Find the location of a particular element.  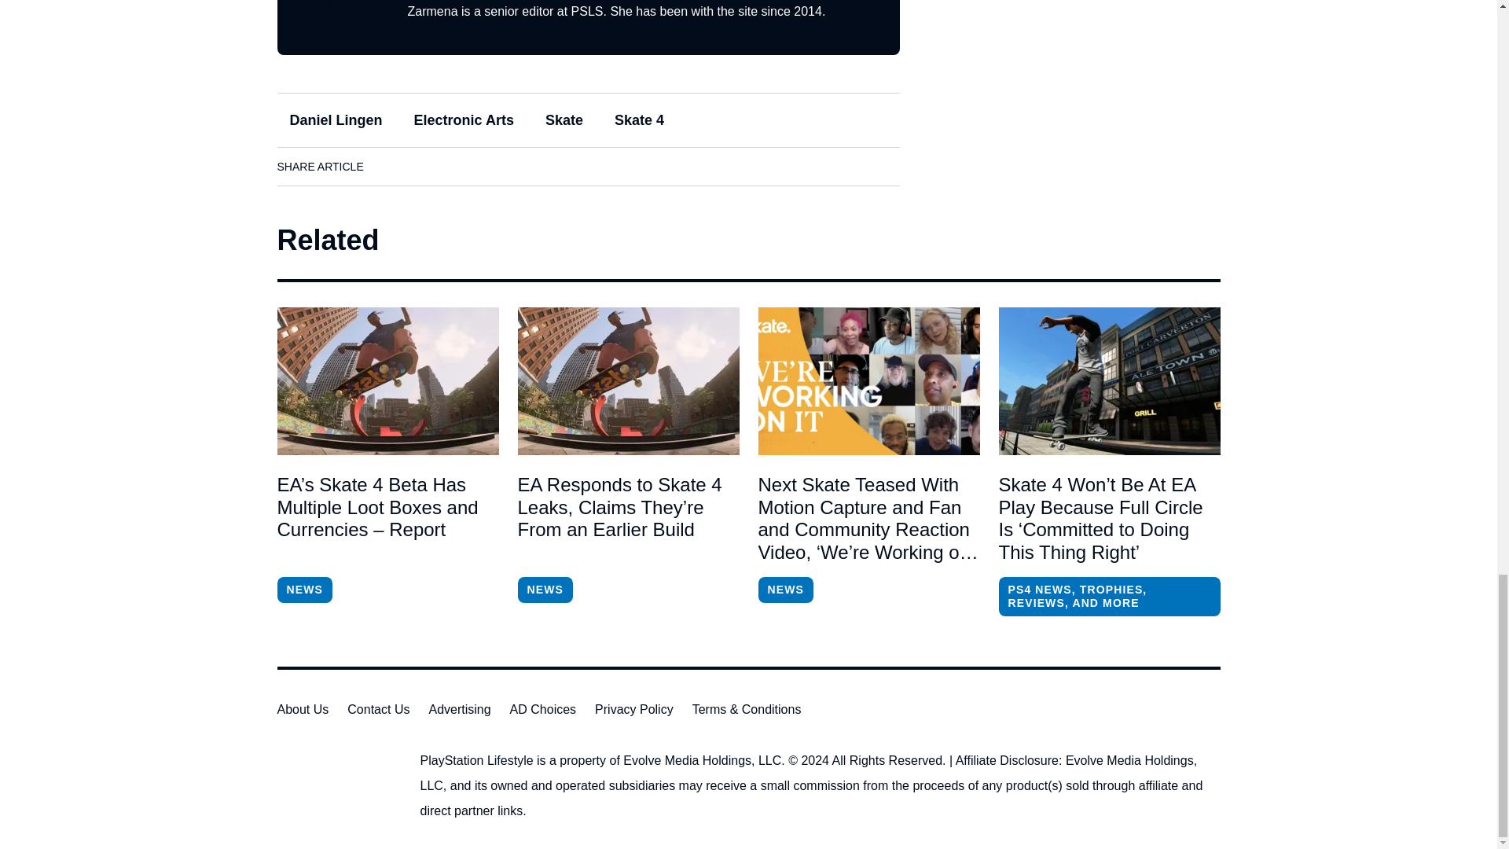

Facebook is located at coordinates (391, 166).